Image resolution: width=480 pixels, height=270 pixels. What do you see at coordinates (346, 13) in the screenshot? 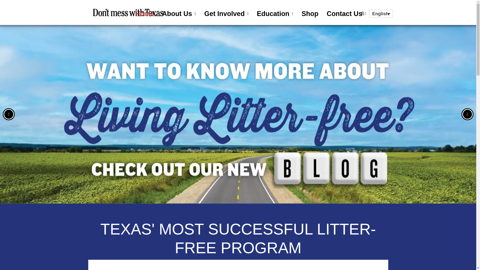
I see `Contact Us` at bounding box center [346, 13].